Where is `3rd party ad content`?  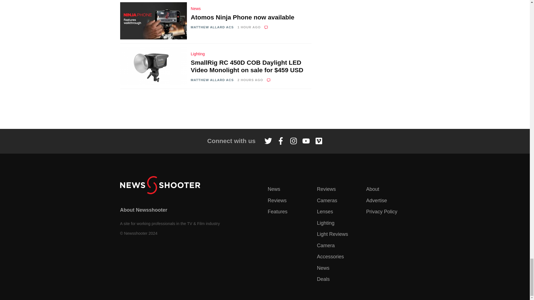 3rd party ad content is located at coordinates (264, 109).